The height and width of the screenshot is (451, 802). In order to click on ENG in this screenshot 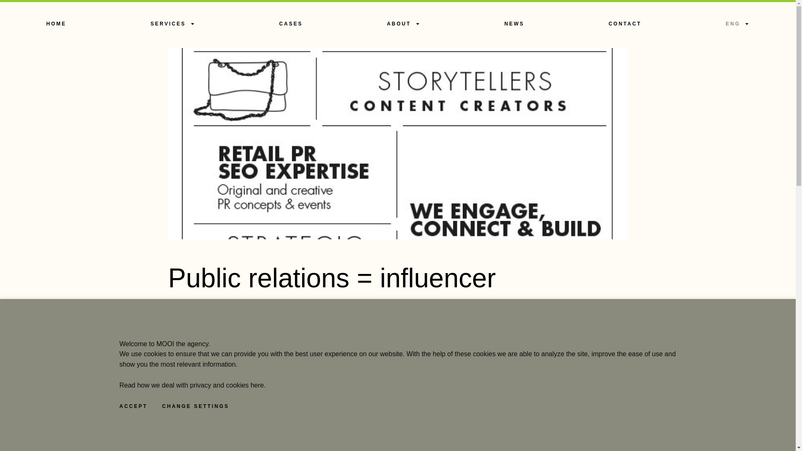, I will do `click(737, 23)`.